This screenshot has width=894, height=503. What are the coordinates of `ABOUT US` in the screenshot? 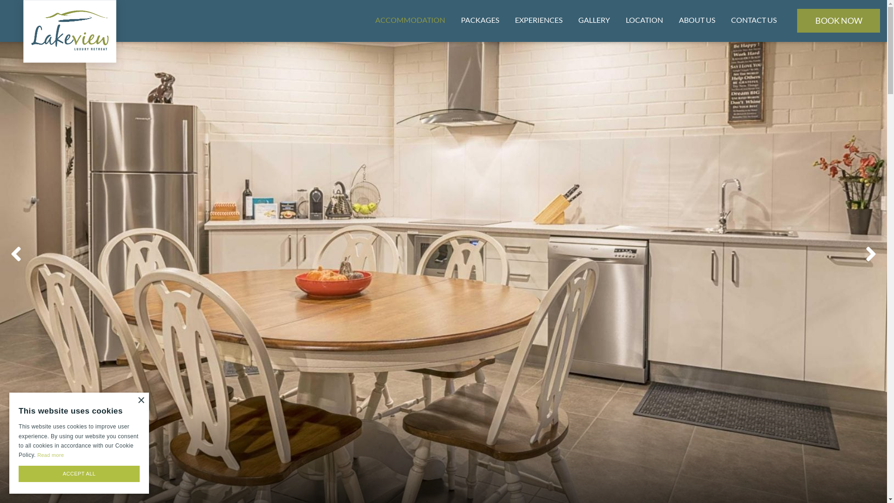 It's located at (697, 21).